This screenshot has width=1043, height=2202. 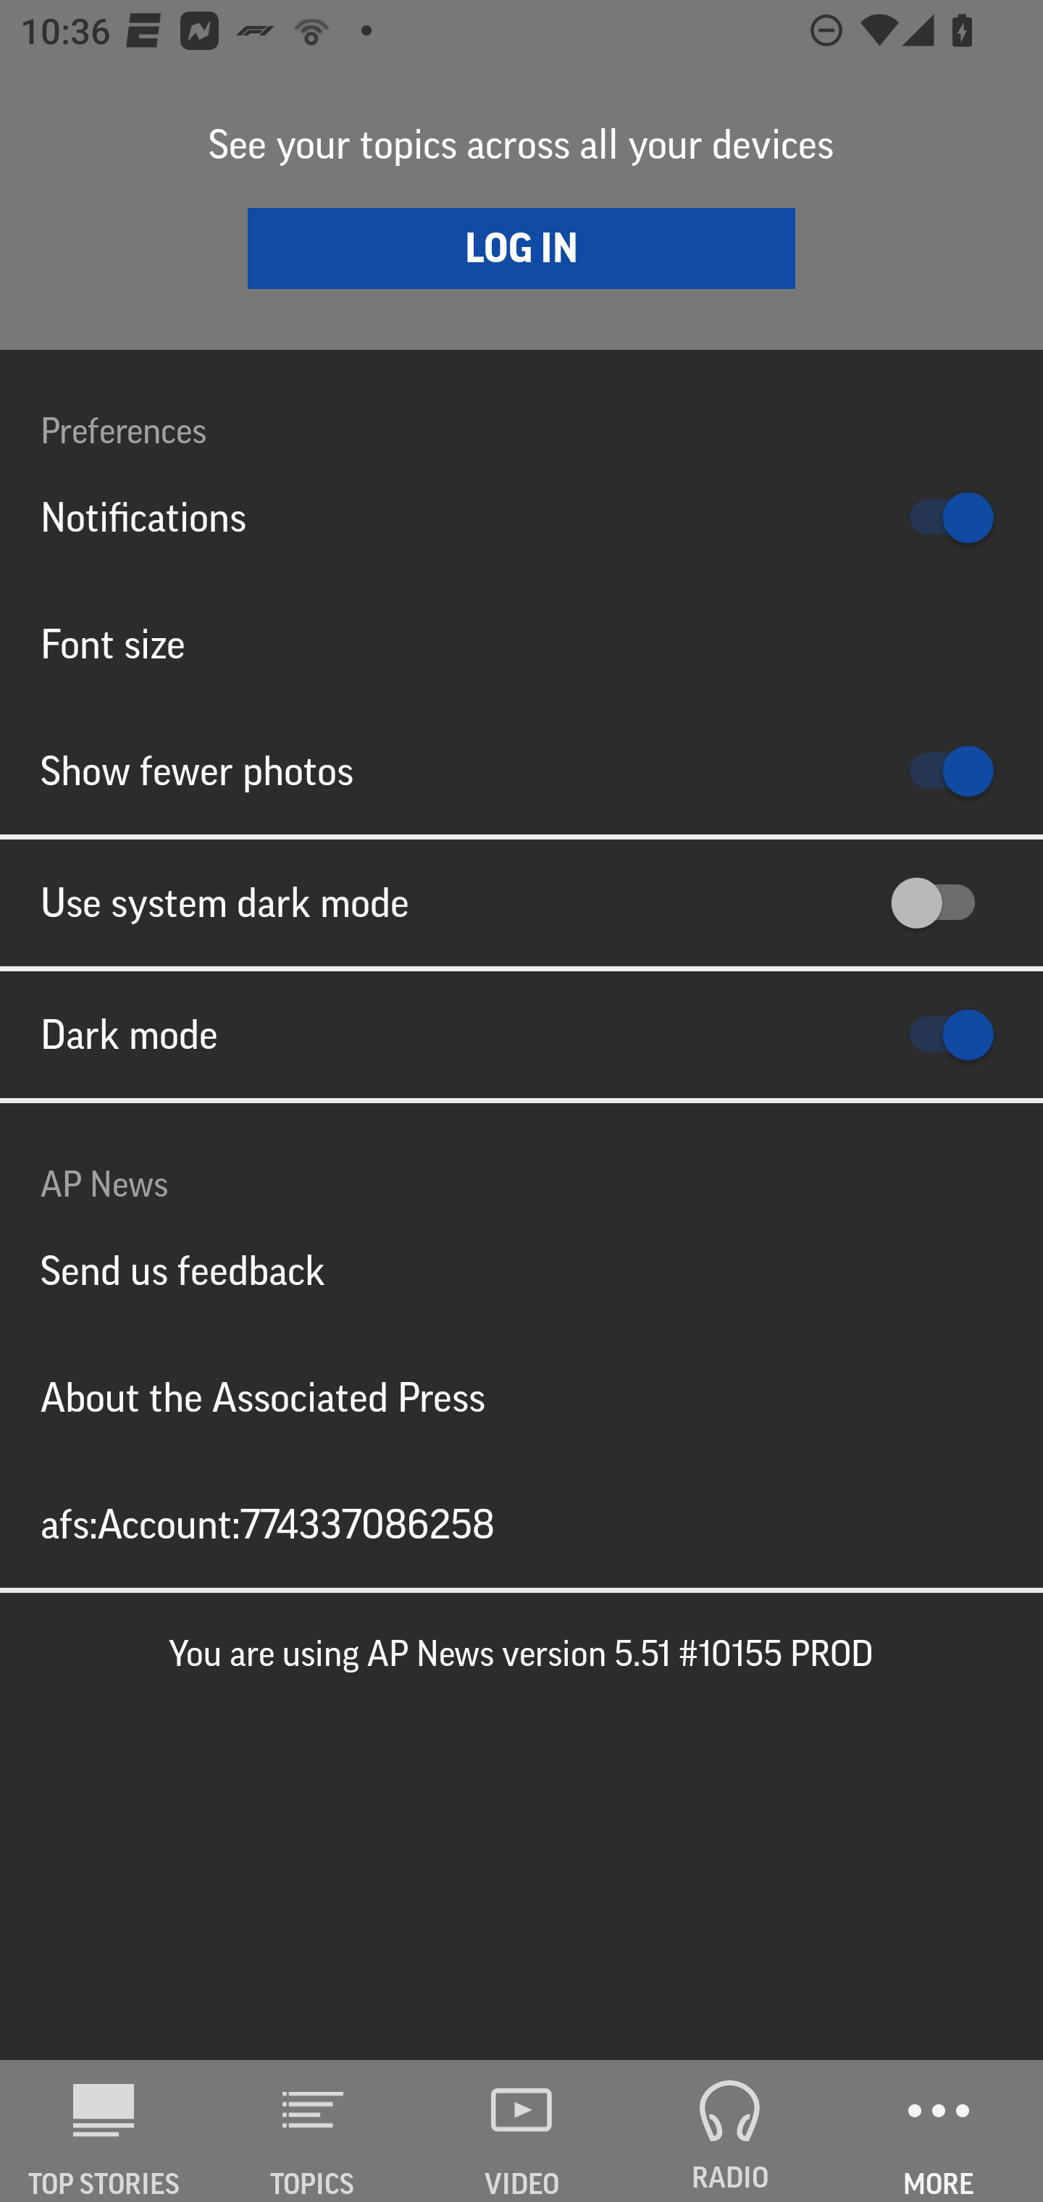 I want to click on Send us feedback, so click(x=521, y=1270).